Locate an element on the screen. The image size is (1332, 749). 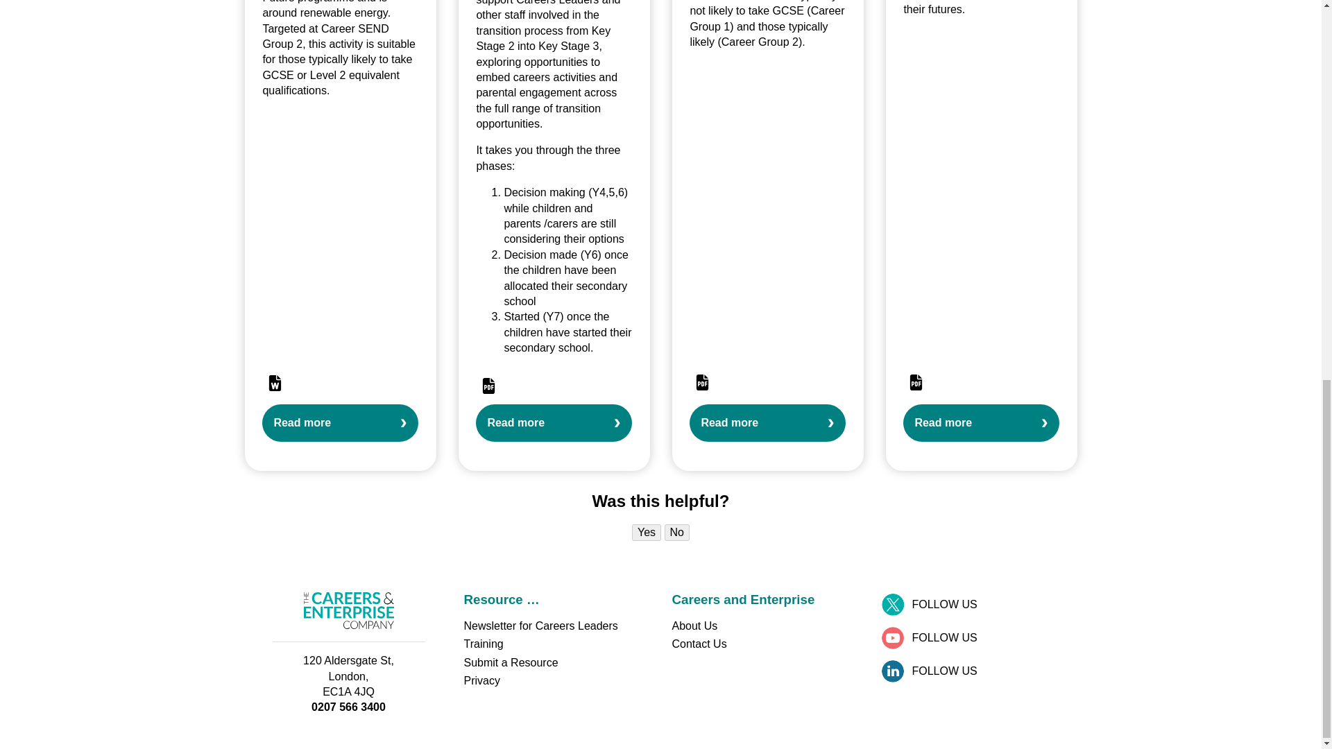
PDF is located at coordinates (916, 382).